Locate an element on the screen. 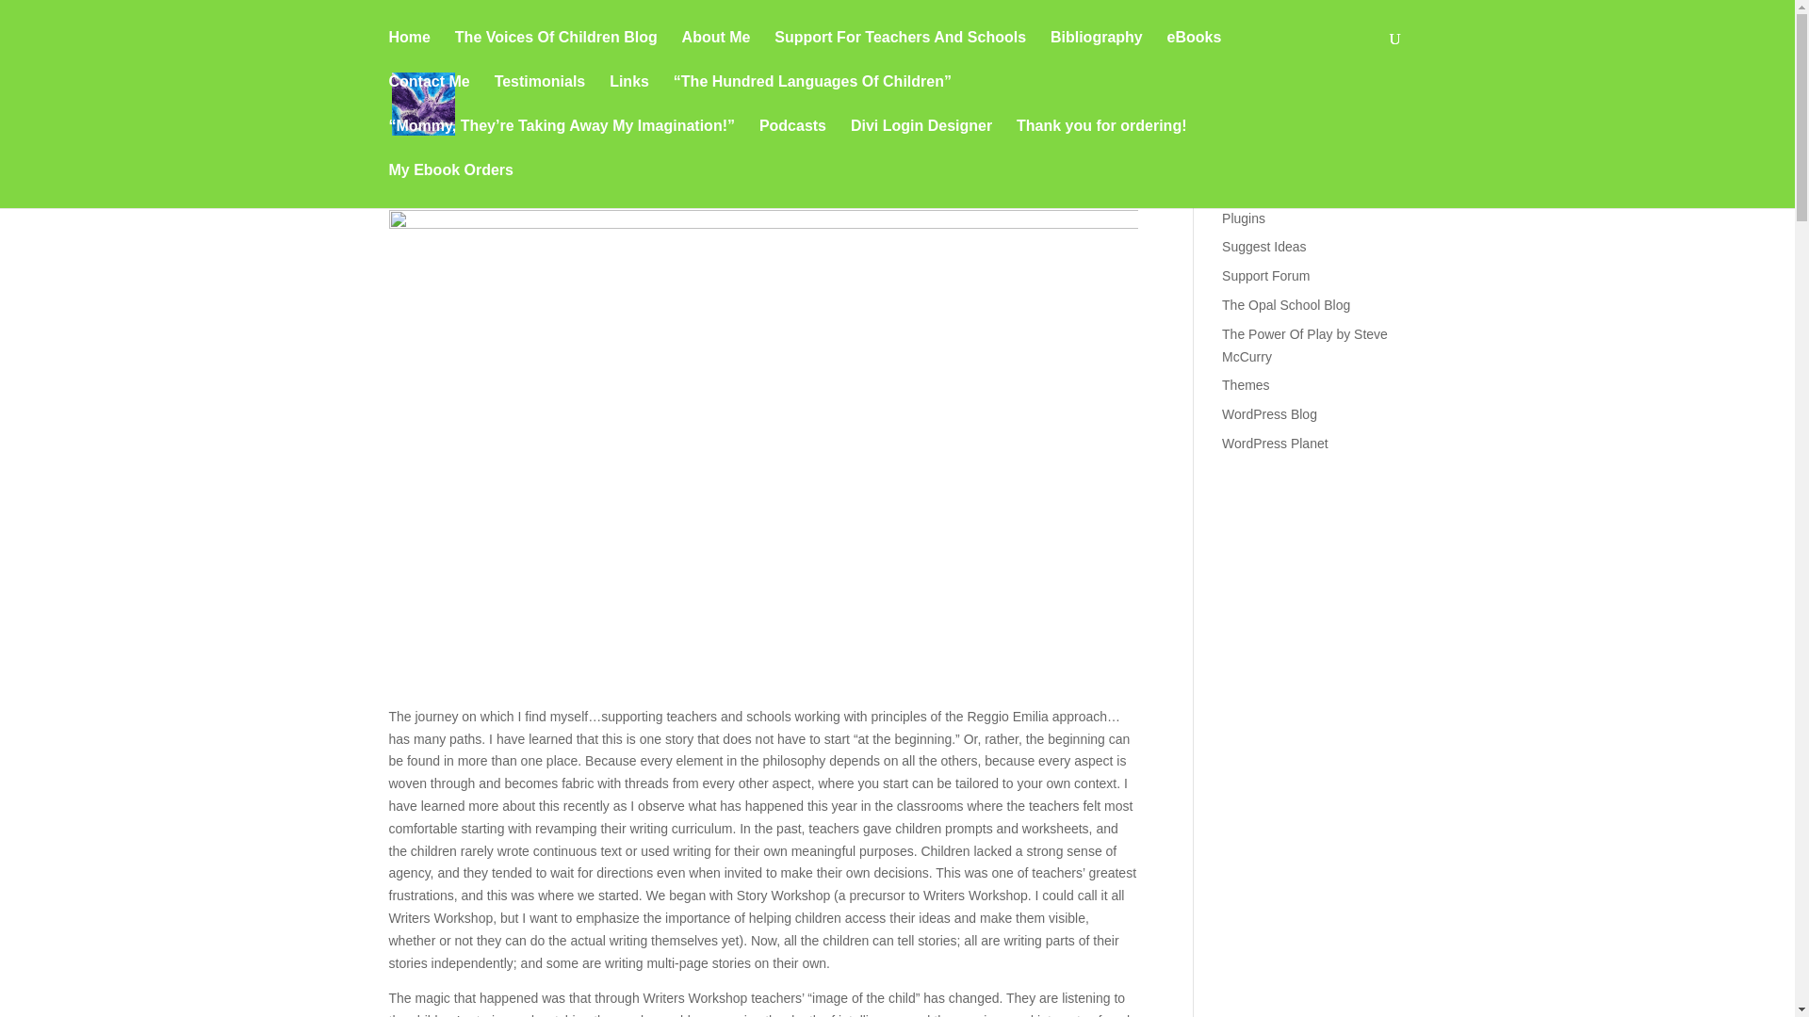 This screenshot has height=1017, width=1809. My Ebook Orders is located at coordinates (450, 186).